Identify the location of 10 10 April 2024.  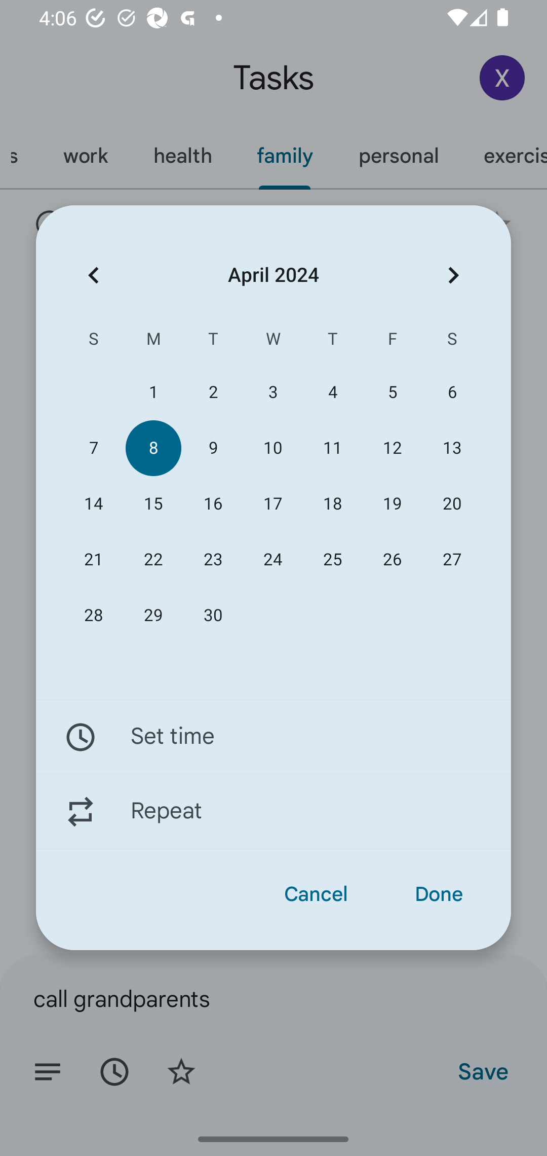
(272, 448).